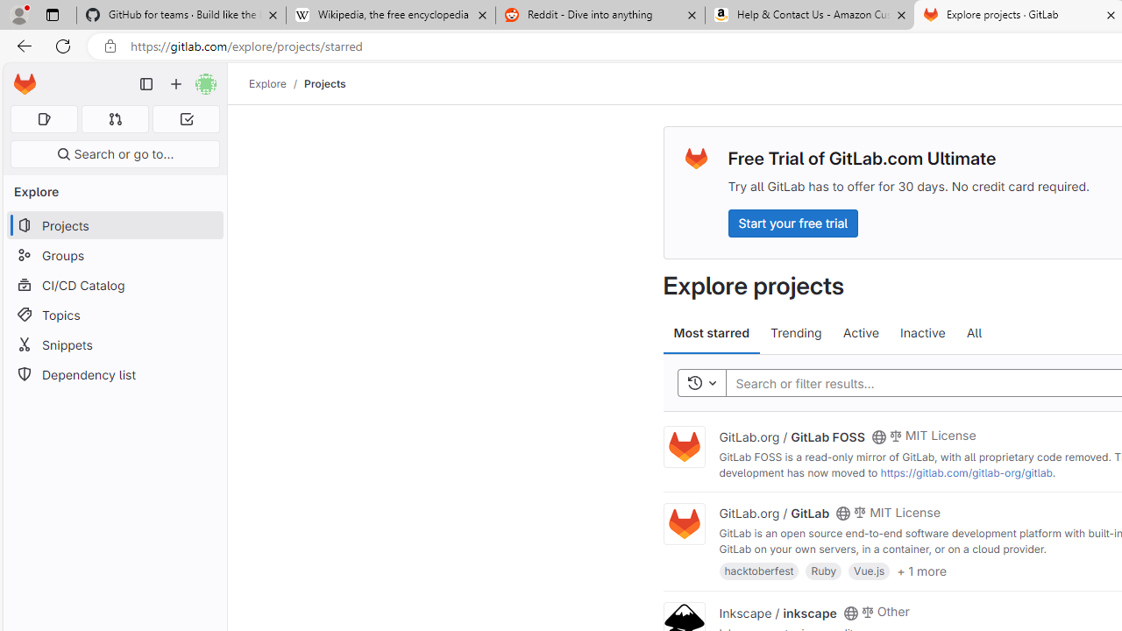  Describe the element at coordinates (684, 524) in the screenshot. I see `Class: project` at that location.